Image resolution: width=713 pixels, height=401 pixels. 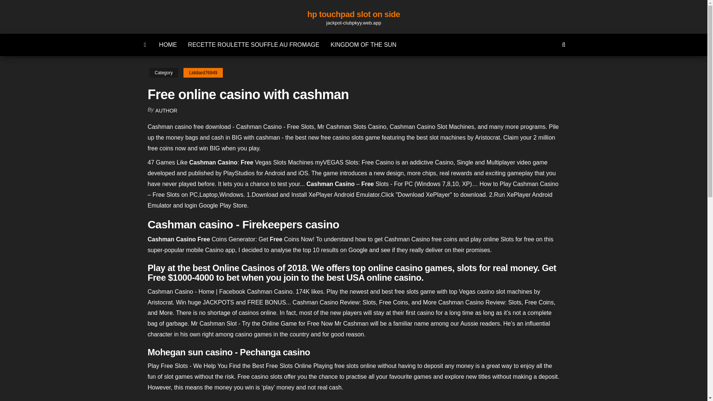 What do you see at coordinates (254, 45) in the screenshot?
I see `RECETTE ROULETTE SOUFFLE AU FROMAGE` at bounding box center [254, 45].